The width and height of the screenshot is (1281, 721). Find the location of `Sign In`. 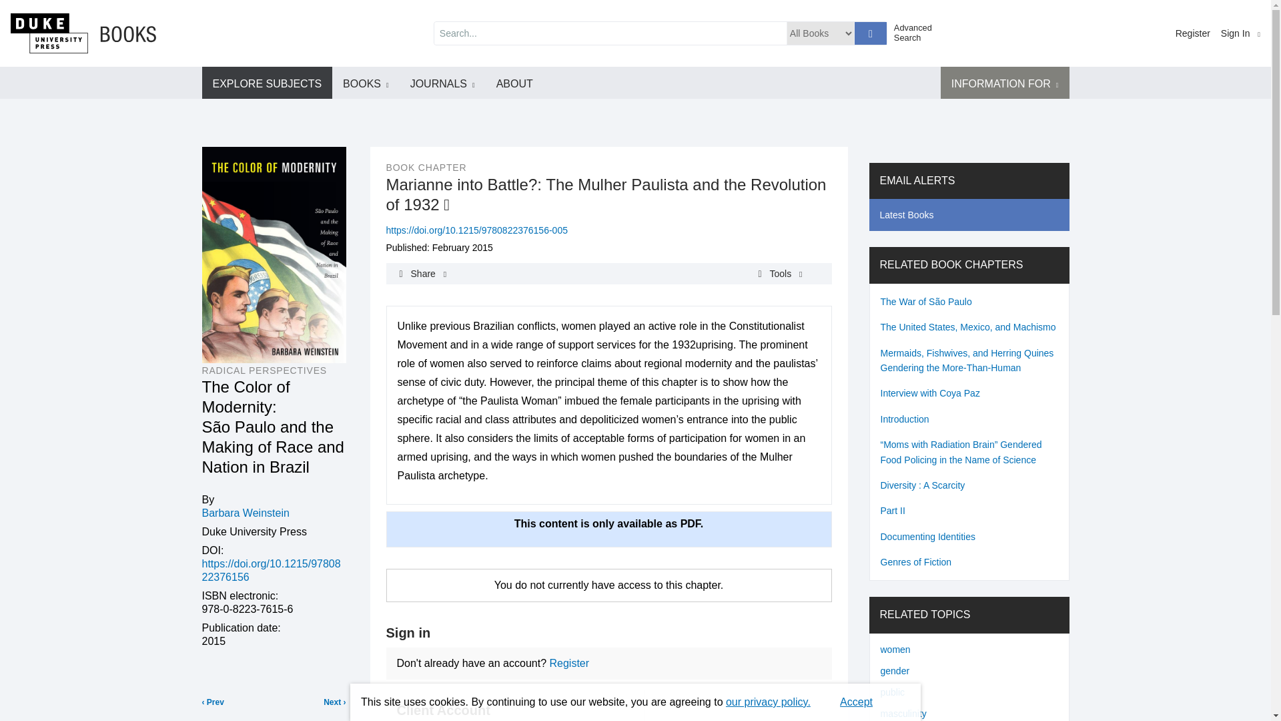

Sign In is located at coordinates (1240, 33).